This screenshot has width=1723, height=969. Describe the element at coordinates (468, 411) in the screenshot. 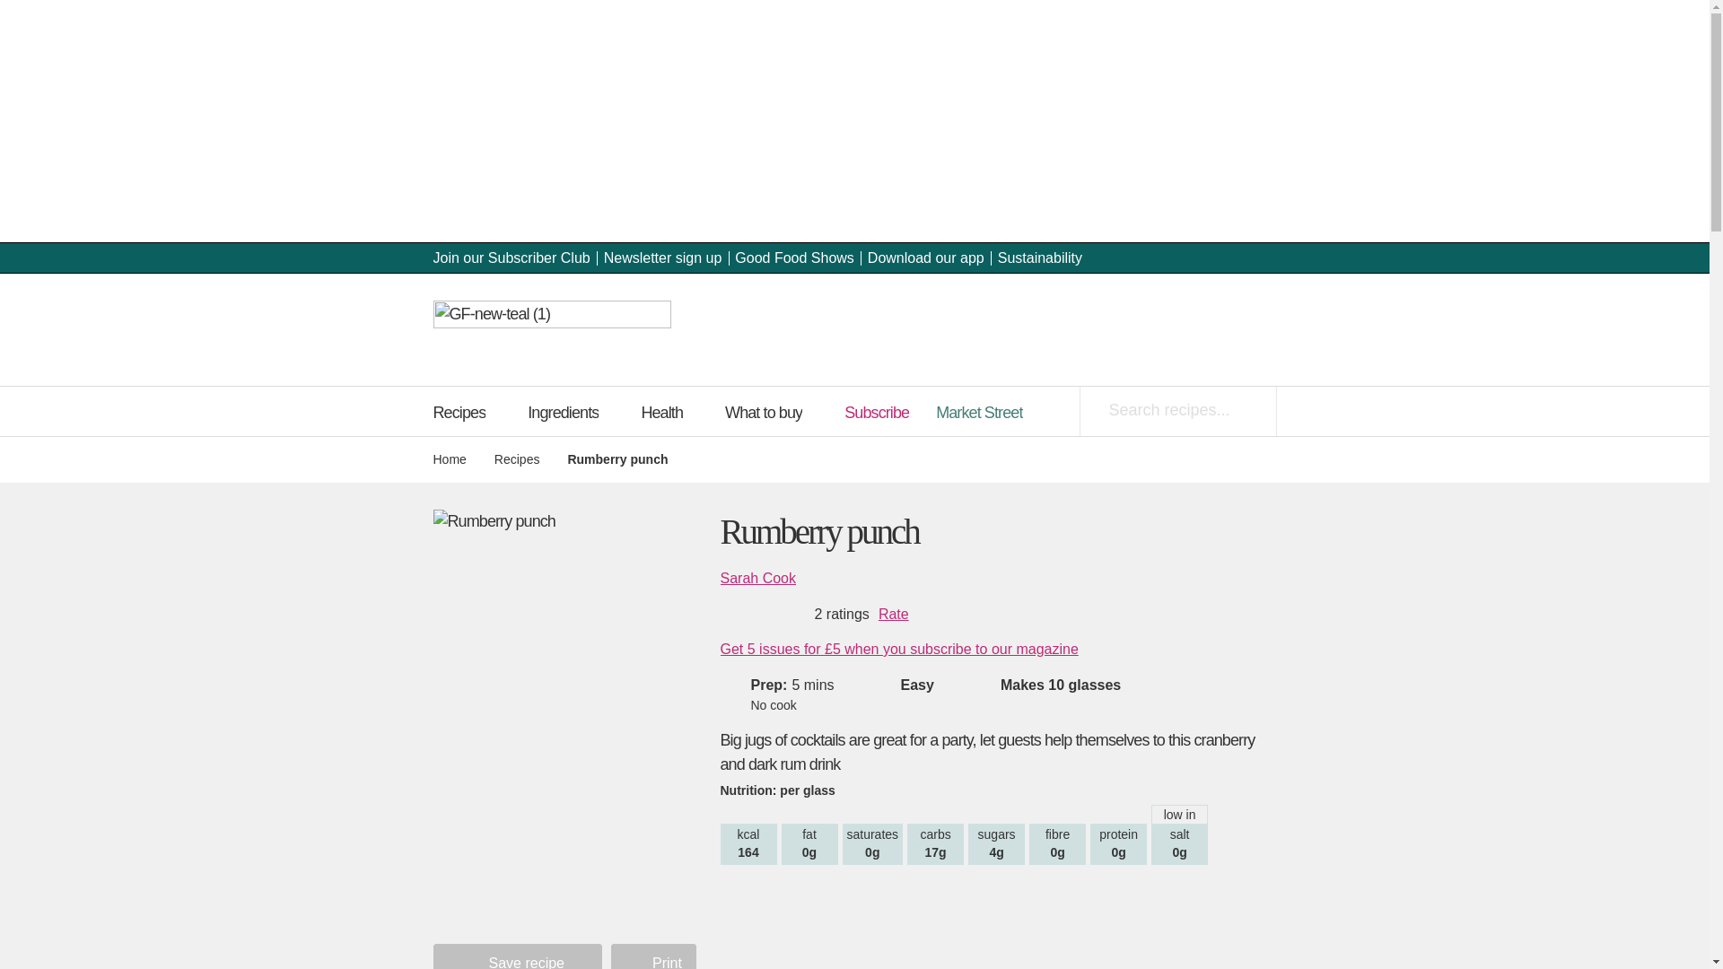

I see `Recipes` at that location.